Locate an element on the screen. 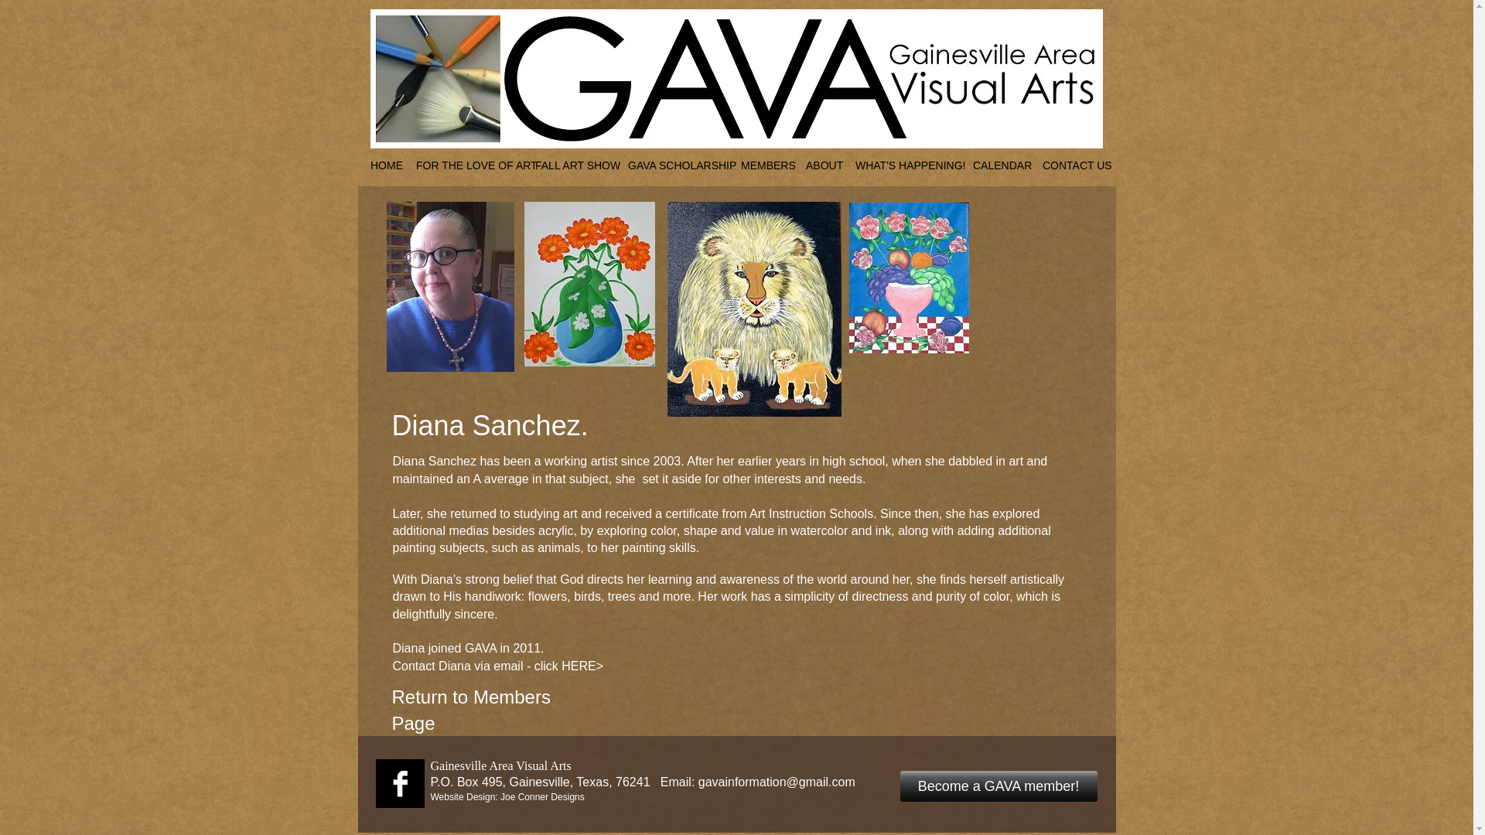 This screenshot has height=835, width=1485. WHAT'S HAPPENING! is located at coordinates (905, 165).